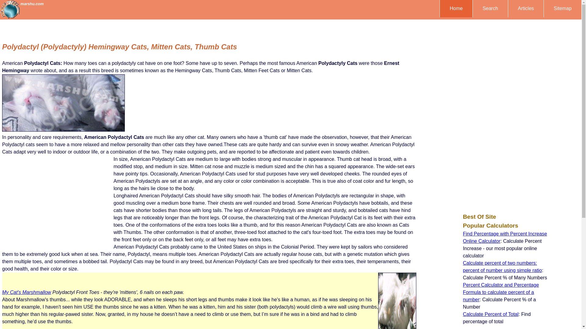 The image size is (586, 329). Describe the element at coordinates (490, 9) in the screenshot. I see `Search` at that location.